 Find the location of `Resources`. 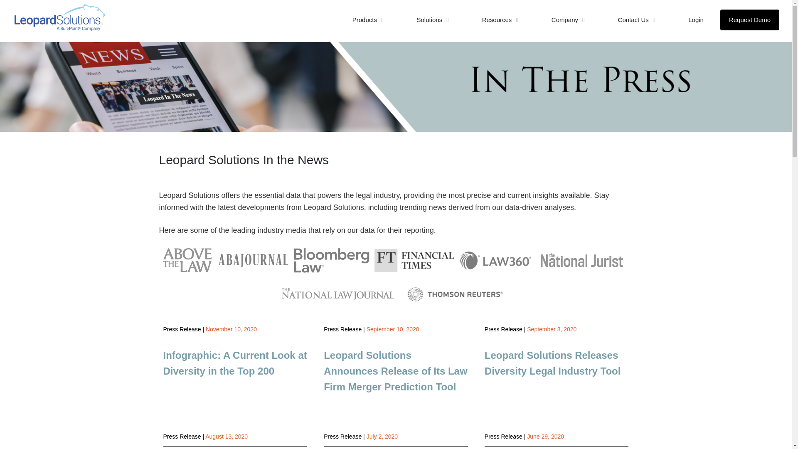

Resources is located at coordinates (500, 20).